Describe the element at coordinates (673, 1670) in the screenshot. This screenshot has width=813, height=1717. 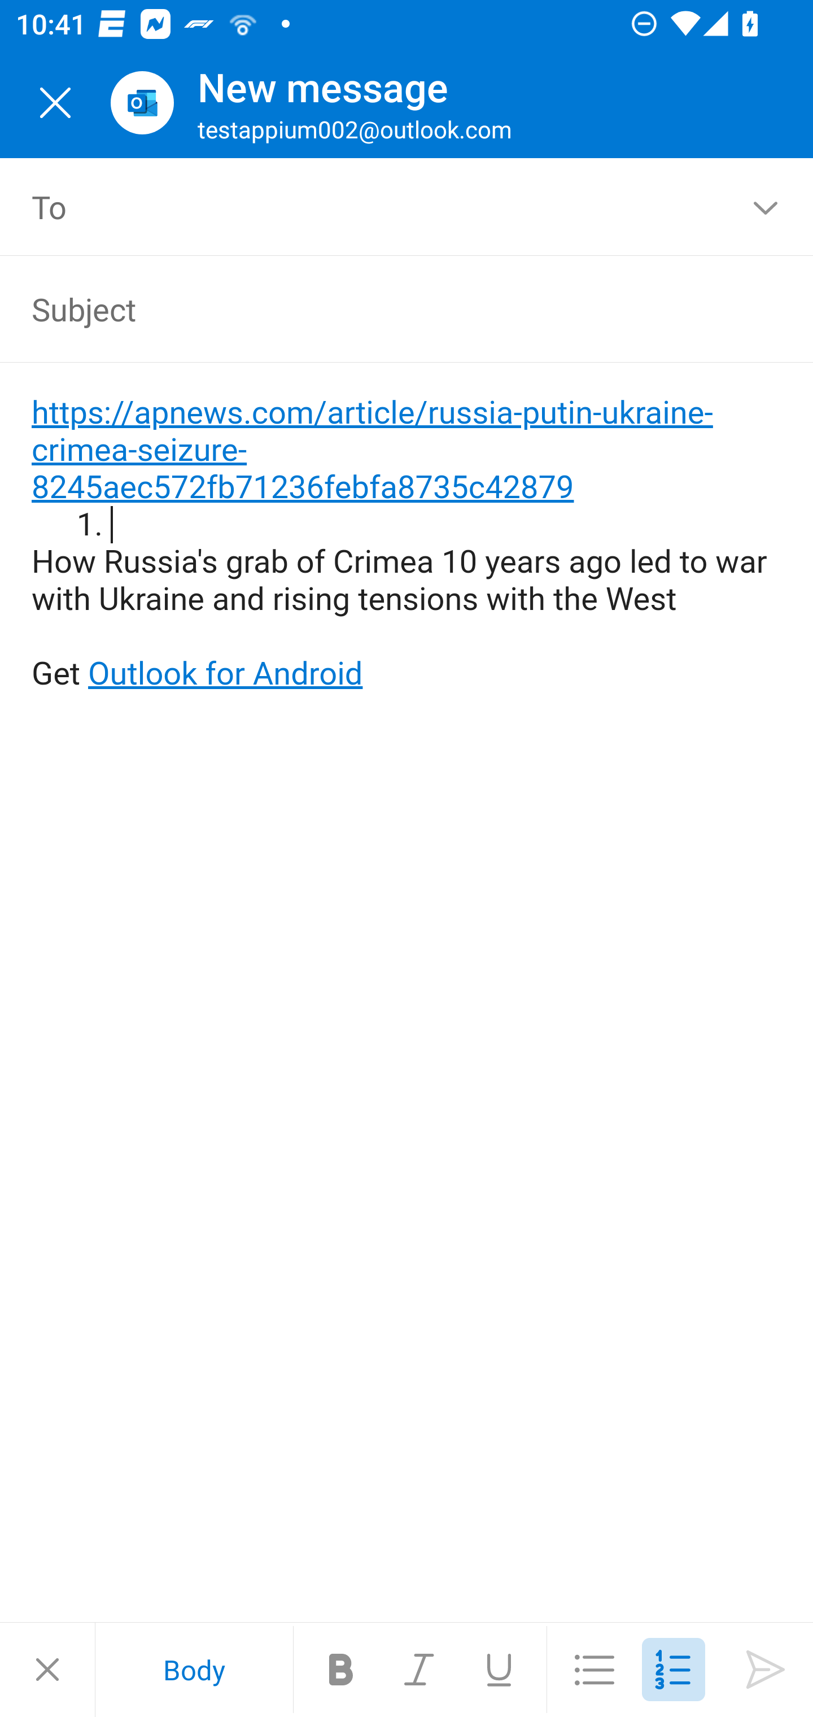
I see `Numbered list` at that location.